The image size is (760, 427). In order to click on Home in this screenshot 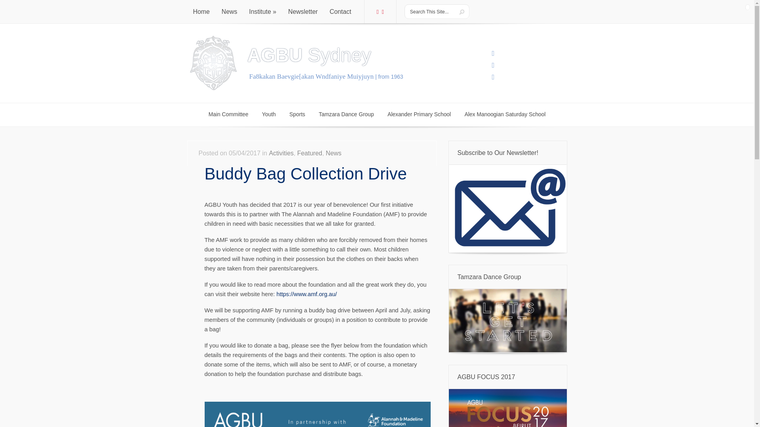, I will do `click(297, 115)`.